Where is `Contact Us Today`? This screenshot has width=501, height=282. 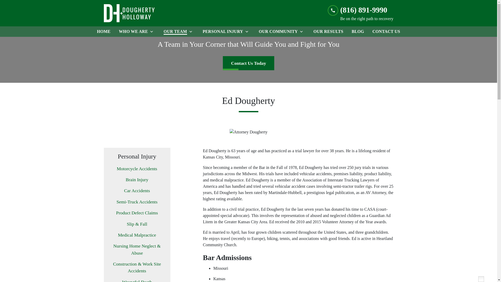 Contact Us Today is located at coordinates (249, 63).